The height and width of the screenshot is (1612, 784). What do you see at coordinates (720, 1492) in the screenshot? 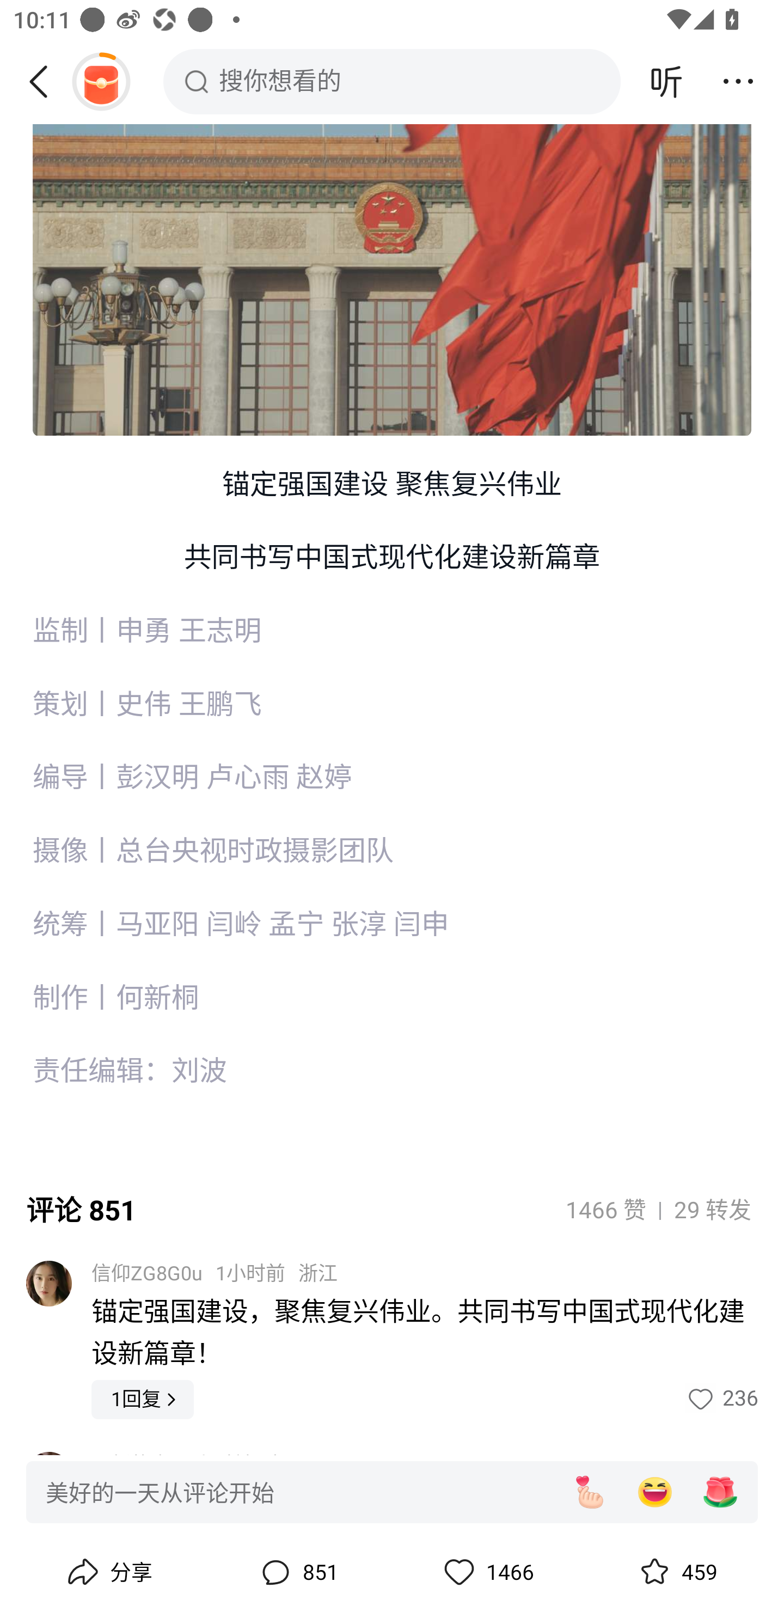
I see `[玫瑰]` at bounding box center [720, 1492].